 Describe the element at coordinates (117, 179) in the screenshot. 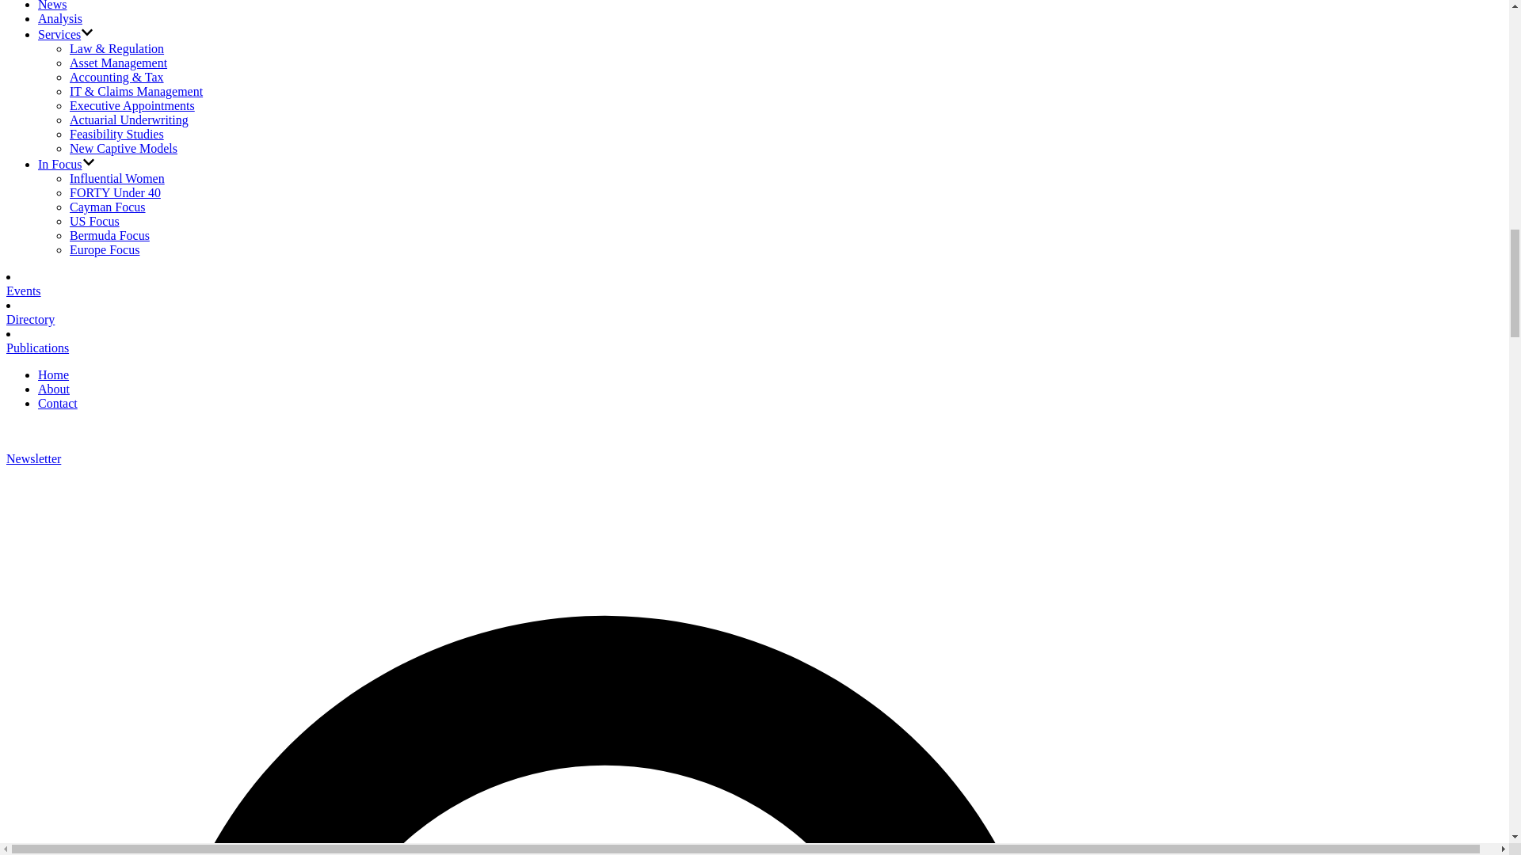

I see `Influential Women` at that location.